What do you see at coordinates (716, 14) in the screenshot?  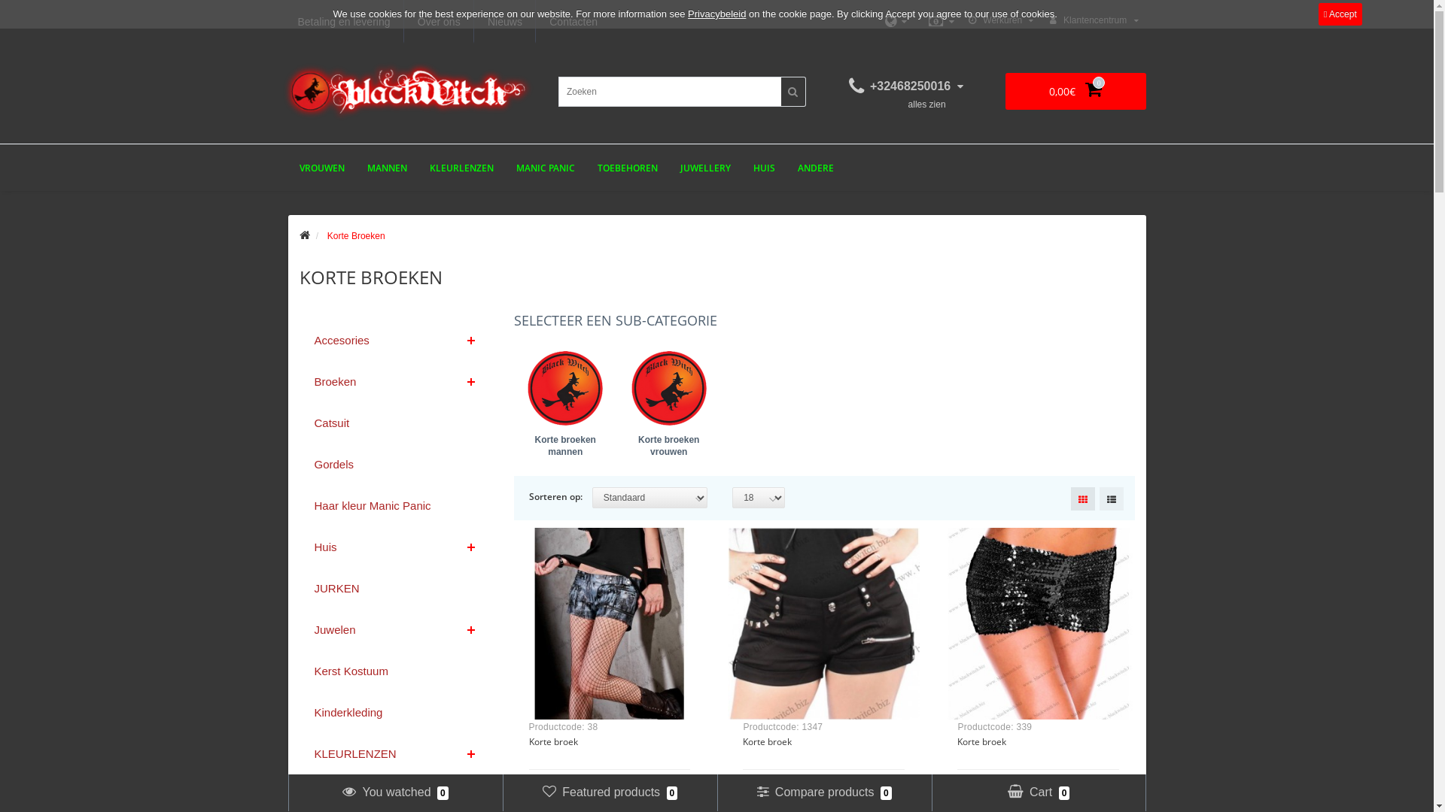 I see `Privacybeleid` at bounding box center [716, 14].